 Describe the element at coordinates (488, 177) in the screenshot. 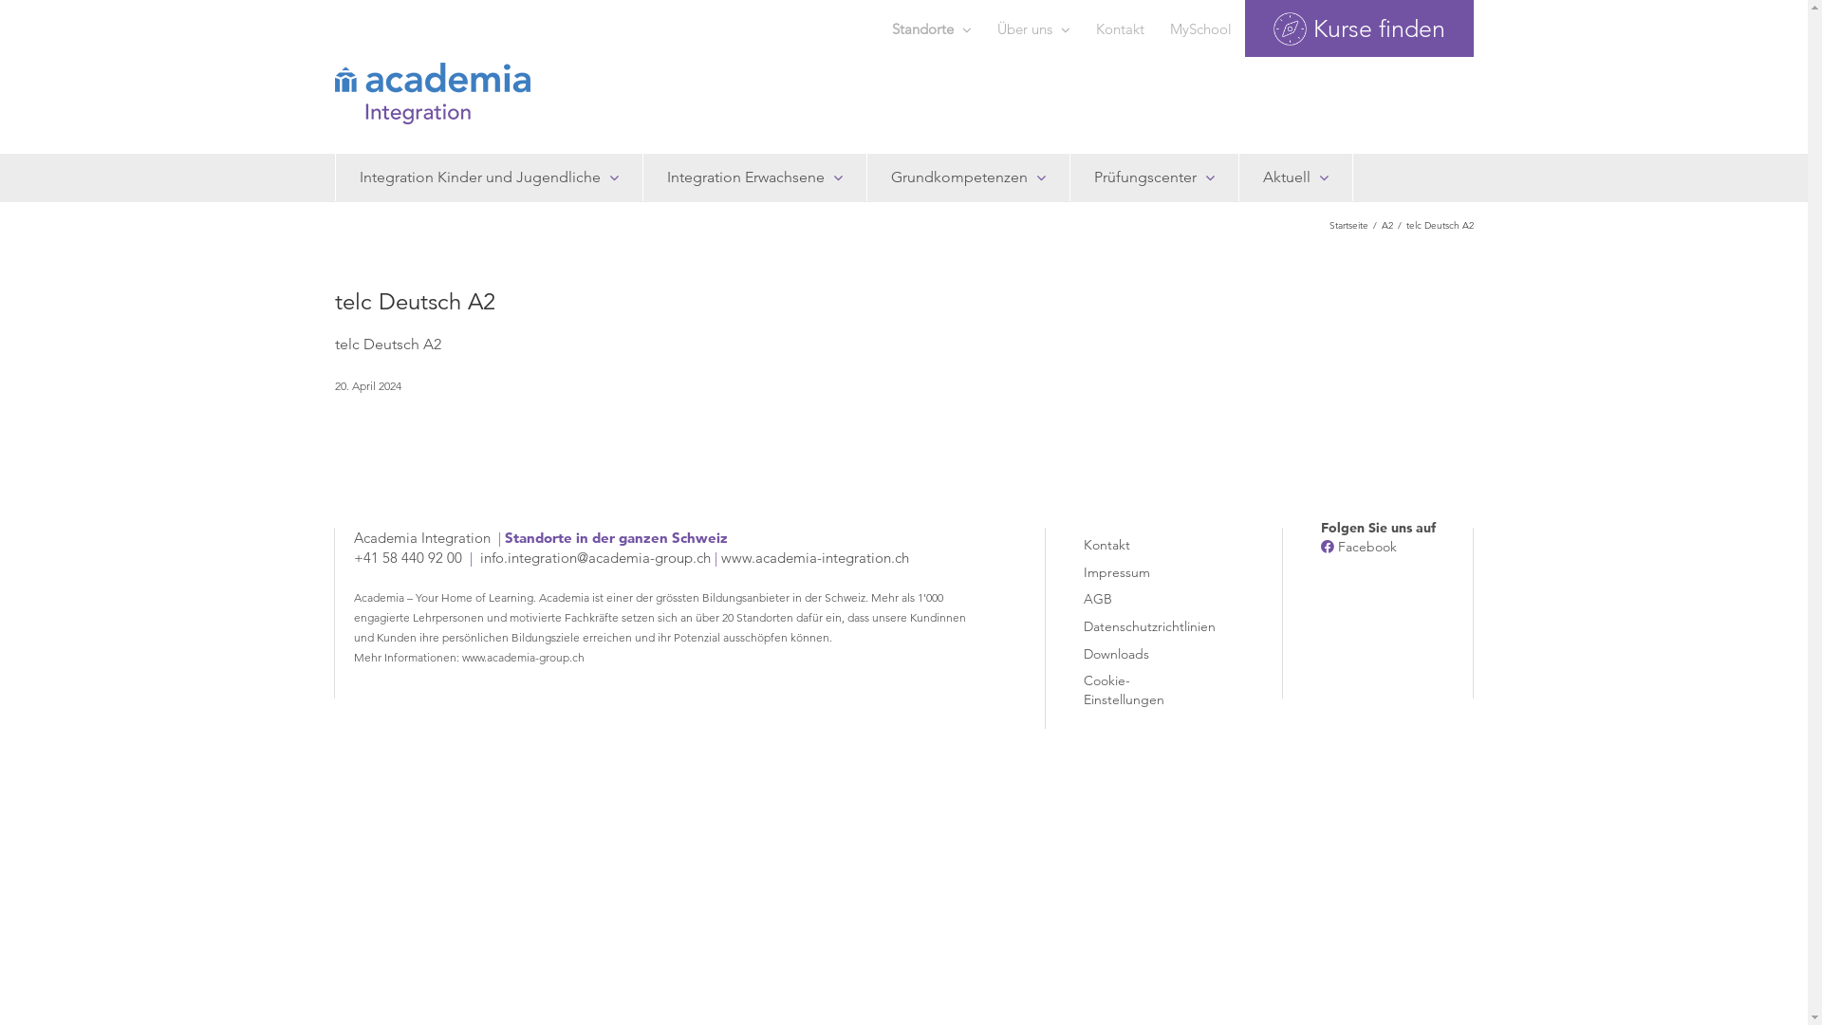

I see `Integration Kinder und Jugendliche` at that location.